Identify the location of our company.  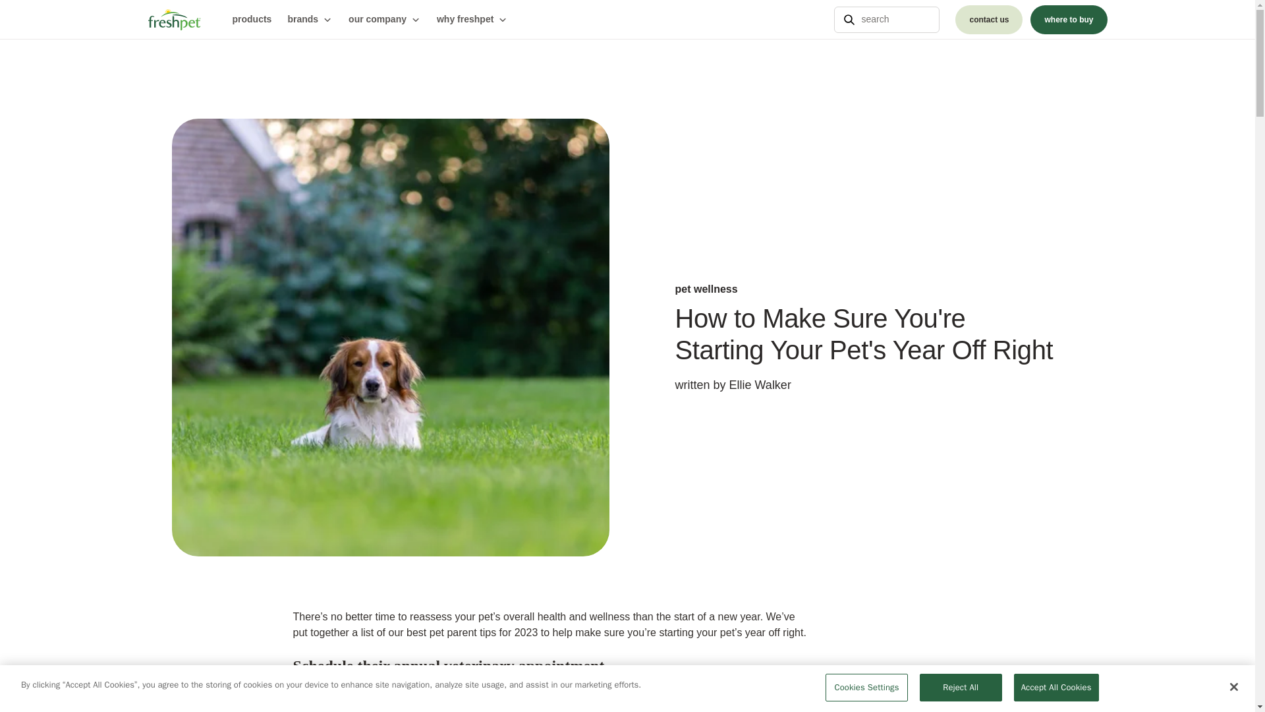
(385, 20).